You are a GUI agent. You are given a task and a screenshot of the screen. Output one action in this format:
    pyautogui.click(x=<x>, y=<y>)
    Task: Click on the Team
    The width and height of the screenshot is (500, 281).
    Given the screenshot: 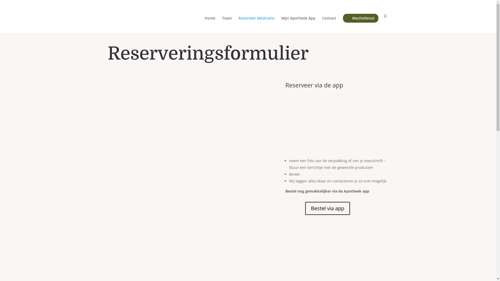 What is the action you would take?
    pyautogui.click(x=227, y=25)
    